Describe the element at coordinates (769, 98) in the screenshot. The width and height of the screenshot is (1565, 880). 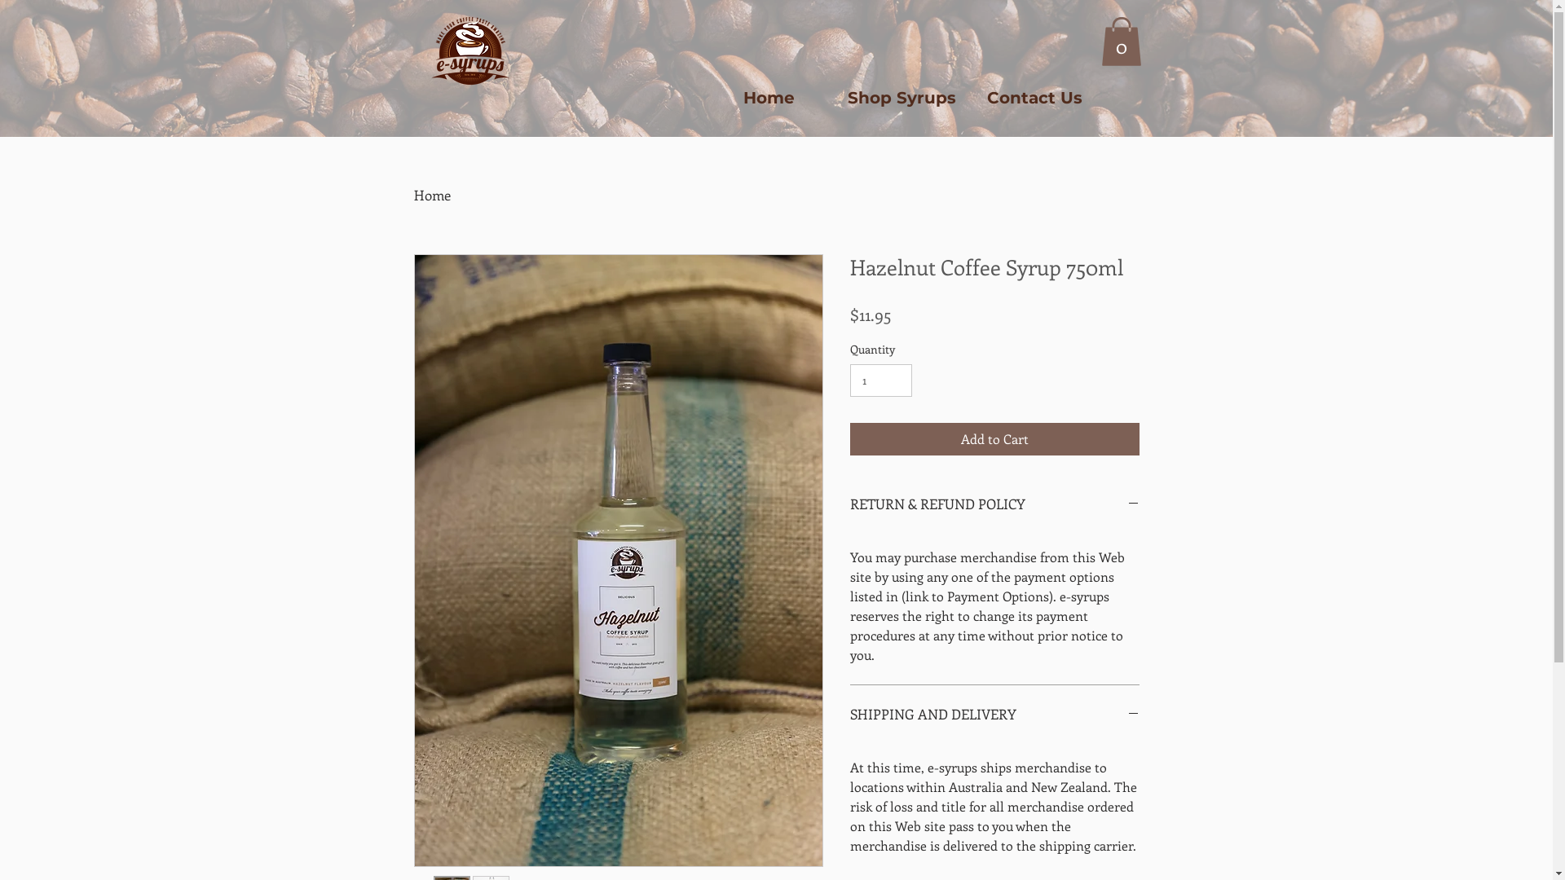
I see `Home` at that location.